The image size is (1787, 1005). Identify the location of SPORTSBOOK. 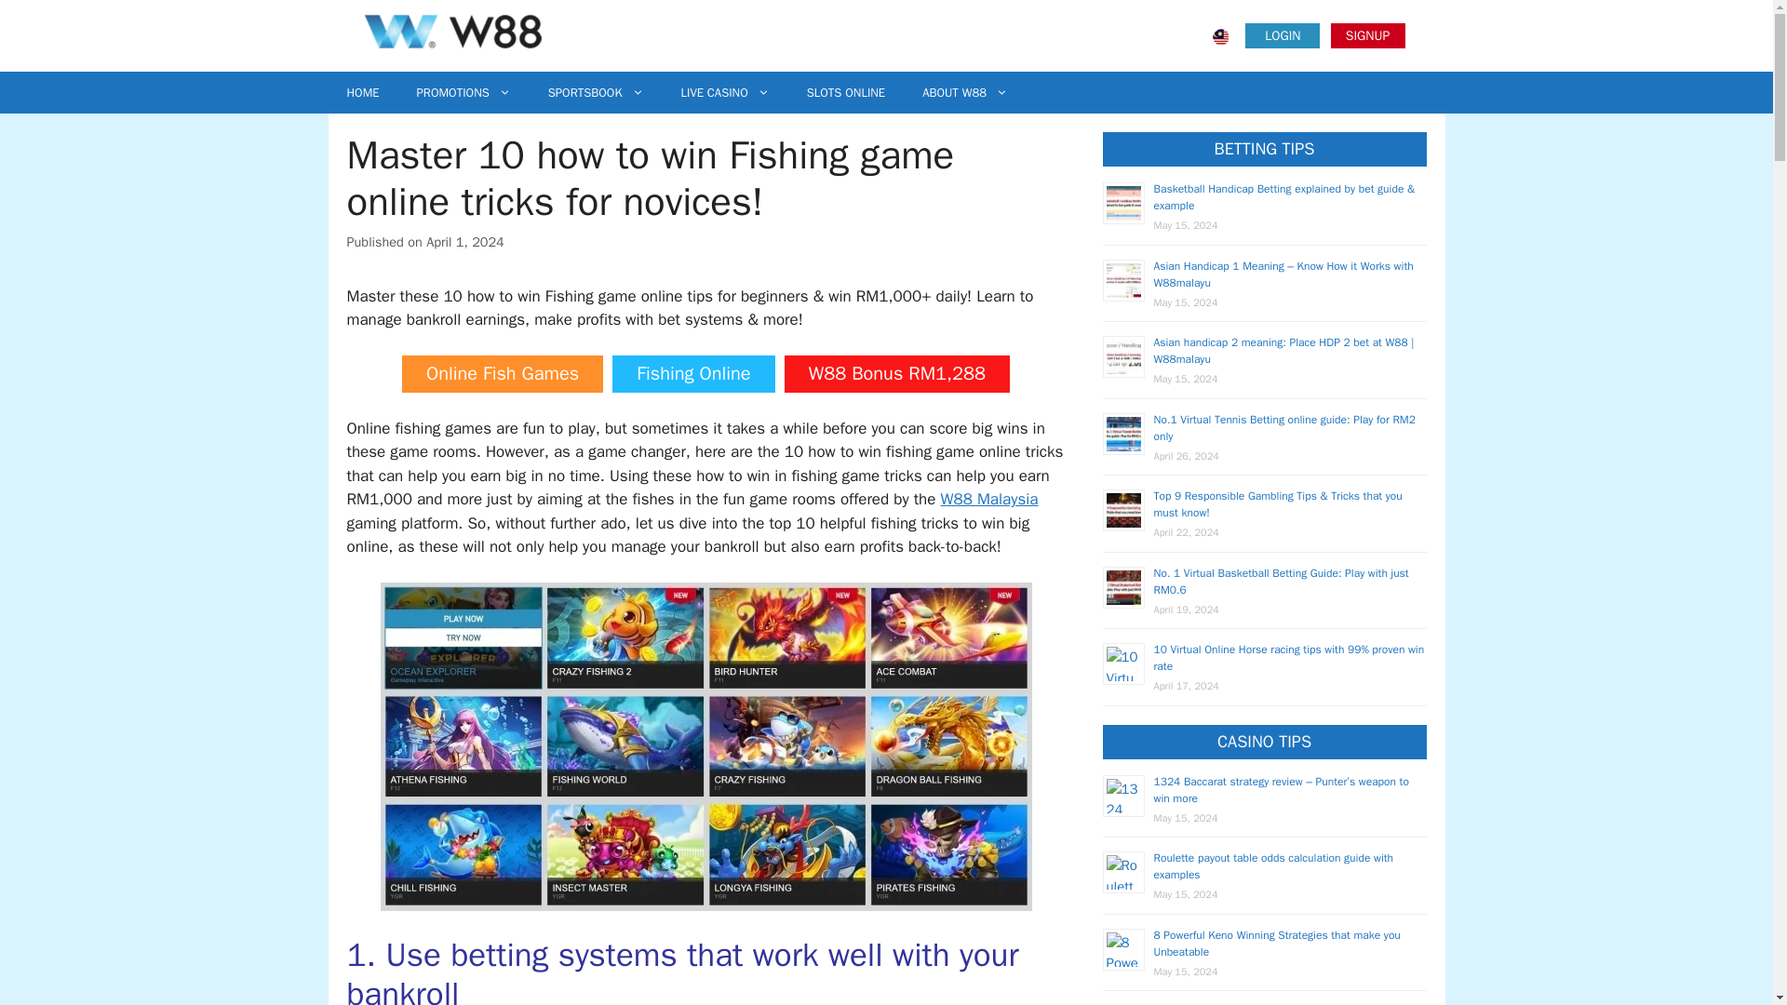
(596, 92).